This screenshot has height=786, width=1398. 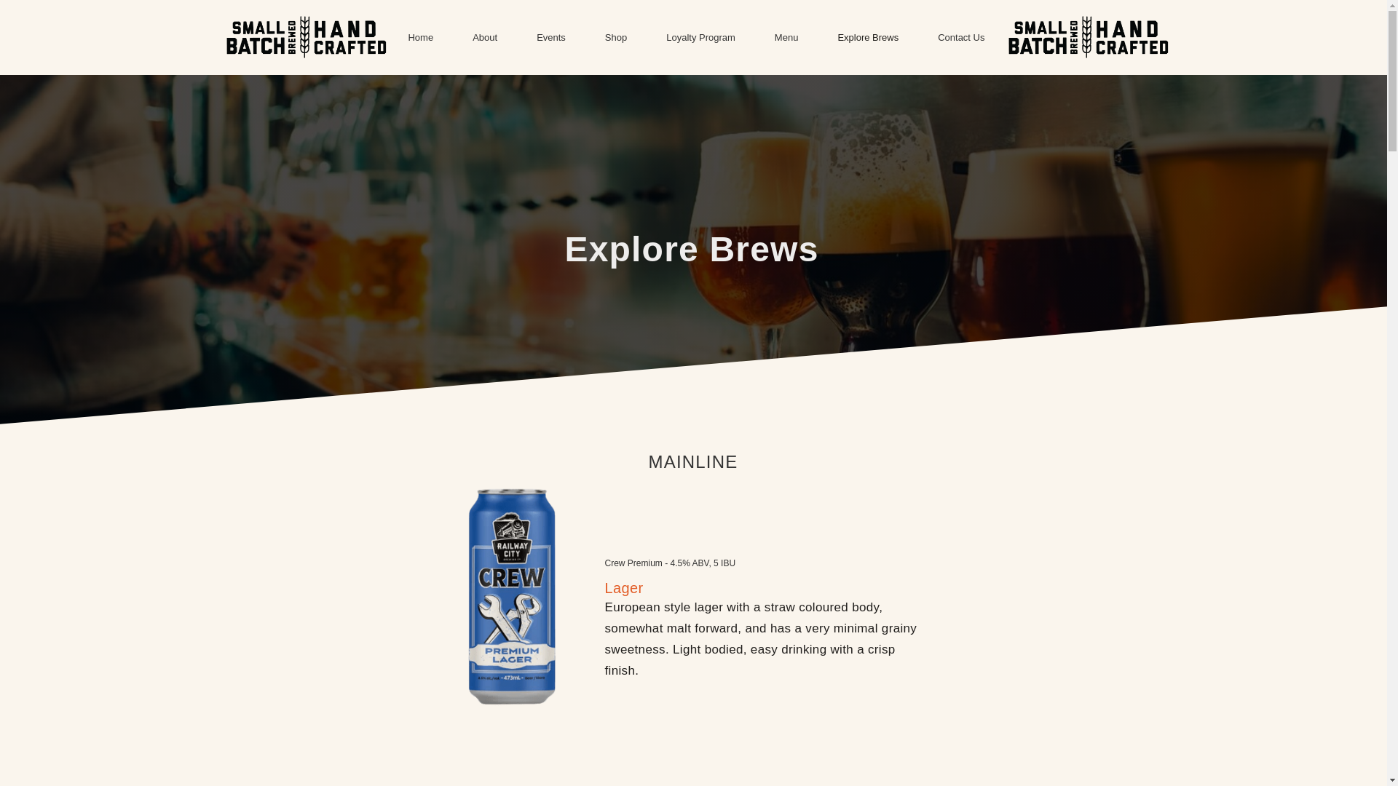 What do you see at coordinates (421, 38) in the screenshot?
I see `Home` at bounding box center [421, 38].